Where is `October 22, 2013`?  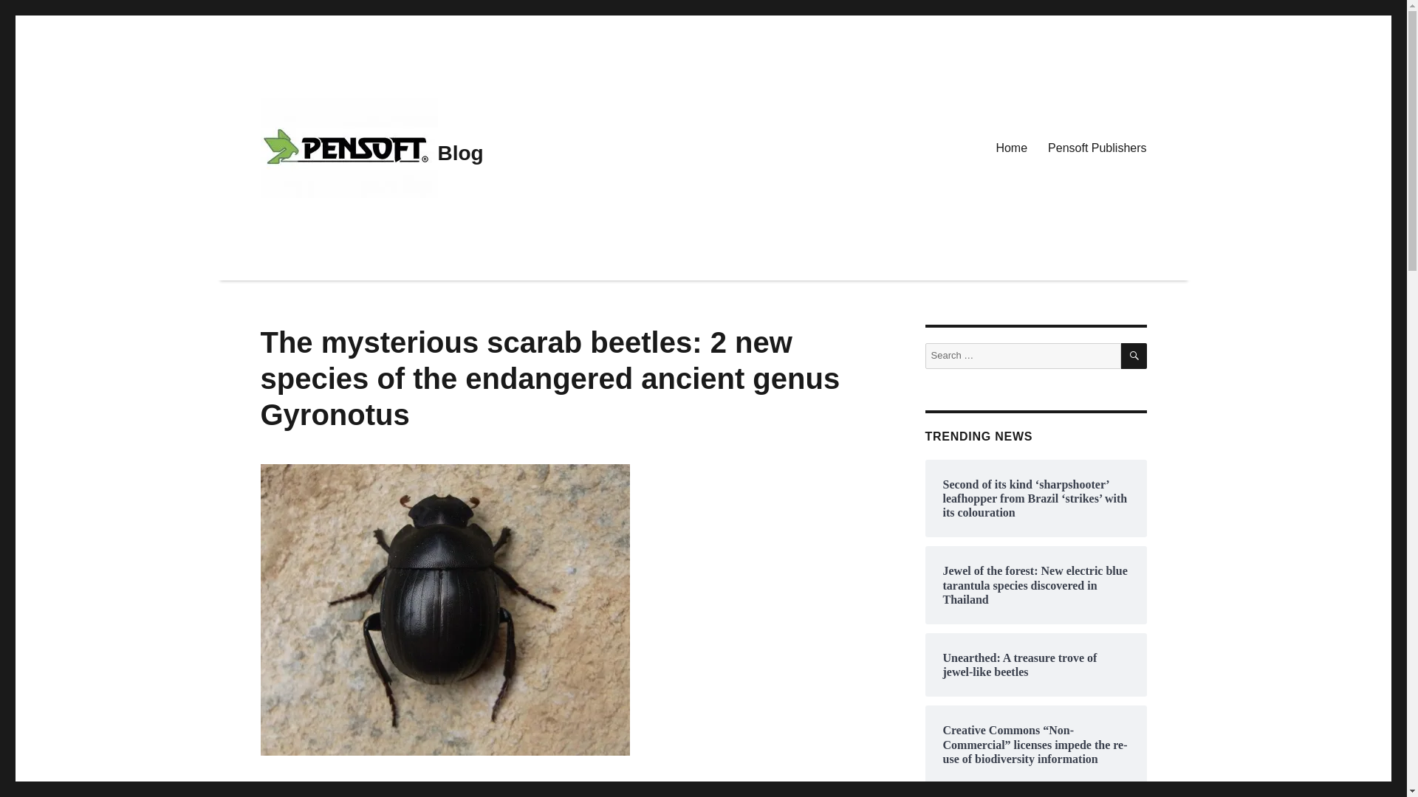
October 22, 2013 is located at coordinates (296, 793).